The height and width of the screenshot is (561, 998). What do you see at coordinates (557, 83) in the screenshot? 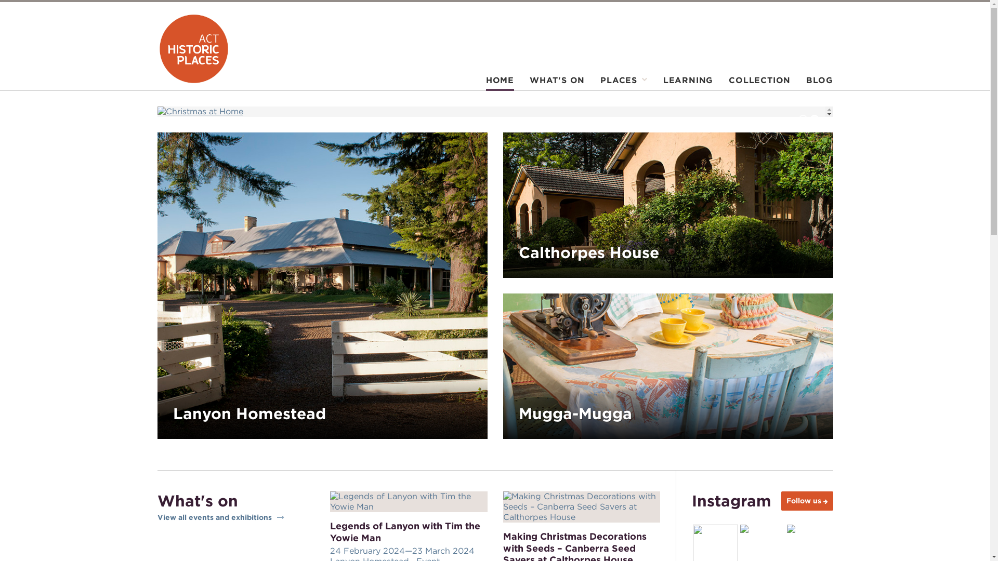
I see `WHAT'S ON` at bounding box center [557, 83].